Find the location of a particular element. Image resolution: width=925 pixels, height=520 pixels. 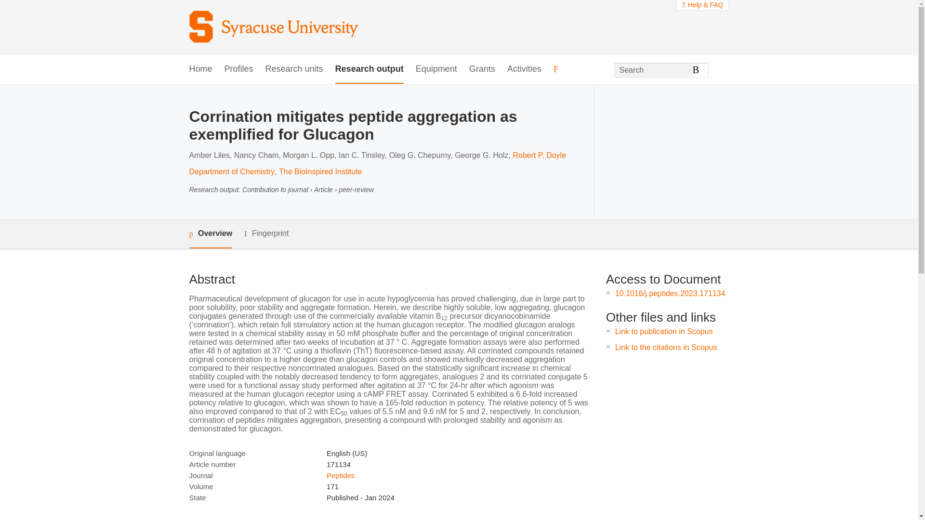

Robert P. Doyle is located at coordinates (539, 155).